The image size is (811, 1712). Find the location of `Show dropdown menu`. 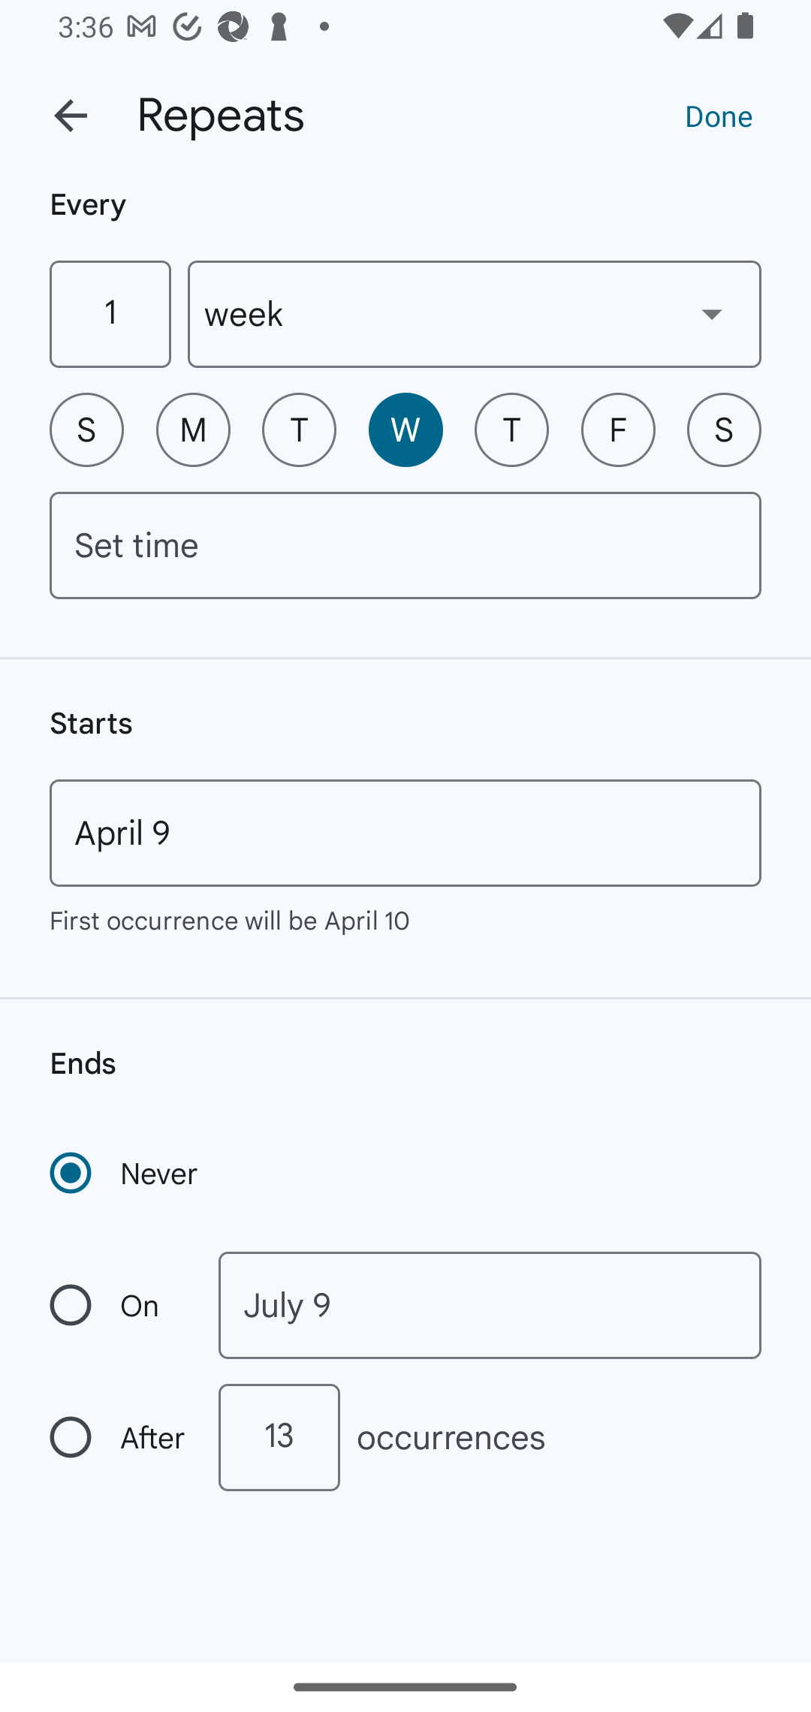

Show dropdown menu is located at coordinates (712, 313).